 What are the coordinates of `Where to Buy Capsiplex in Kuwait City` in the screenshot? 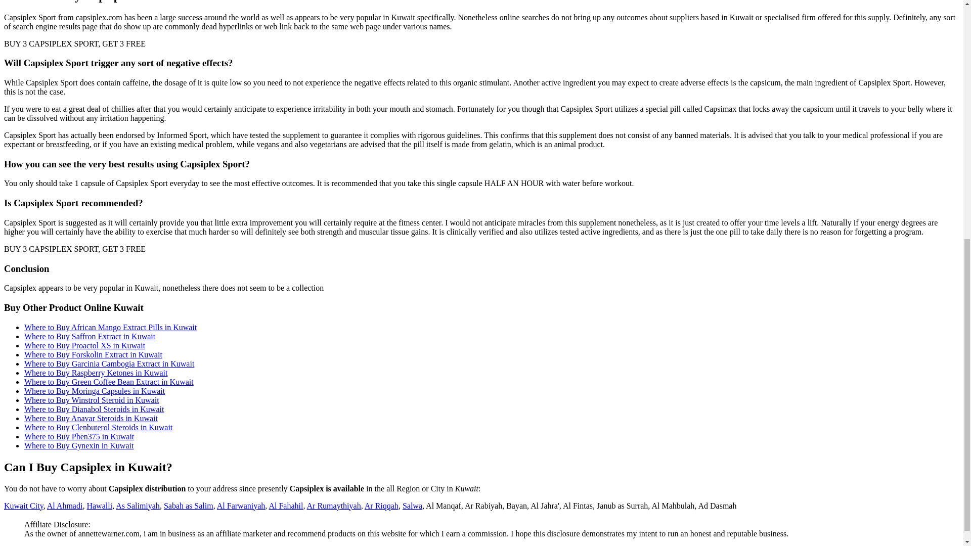 It's located at (23, 506).